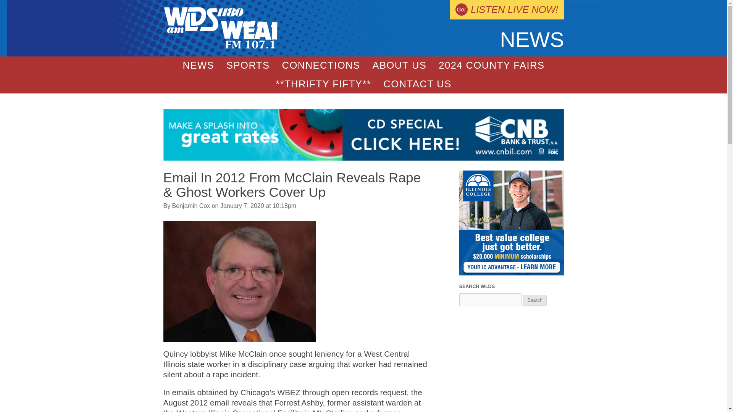  I want to click on WLDS, so click(221, 47).